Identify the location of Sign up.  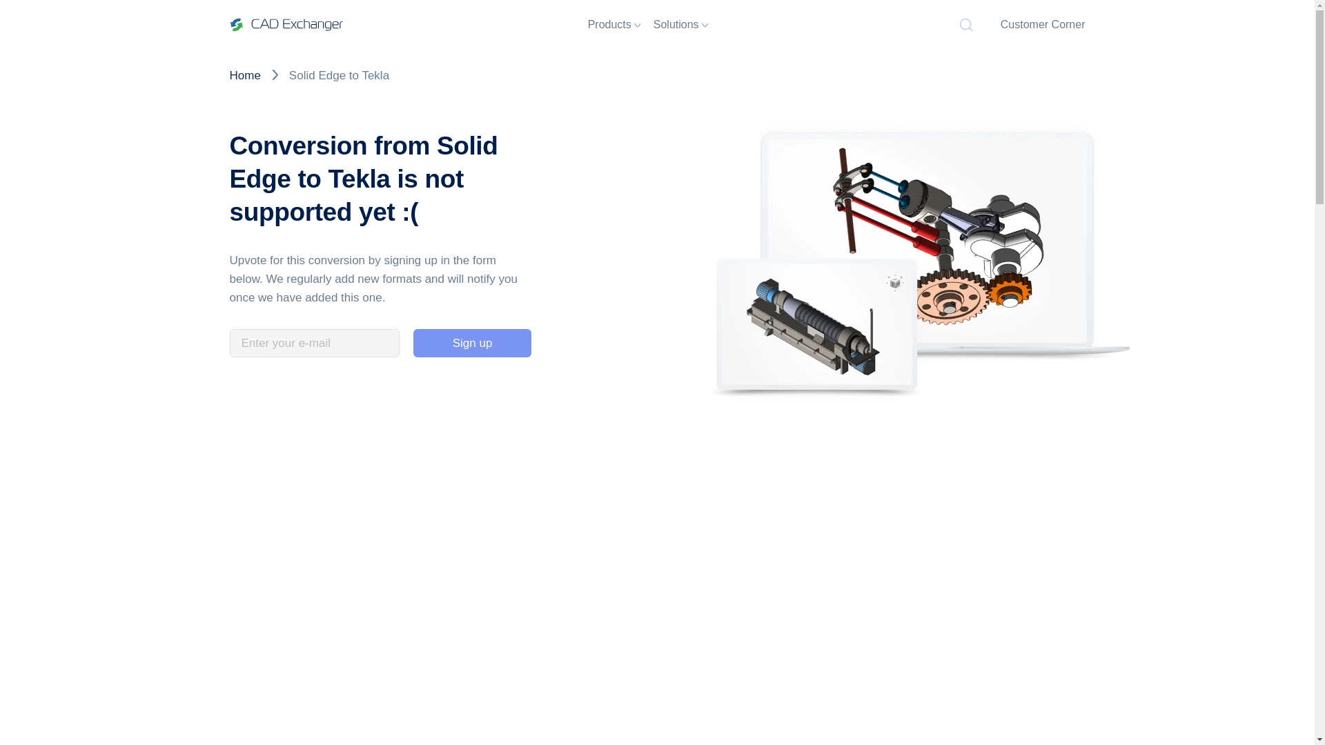
(472, 343).